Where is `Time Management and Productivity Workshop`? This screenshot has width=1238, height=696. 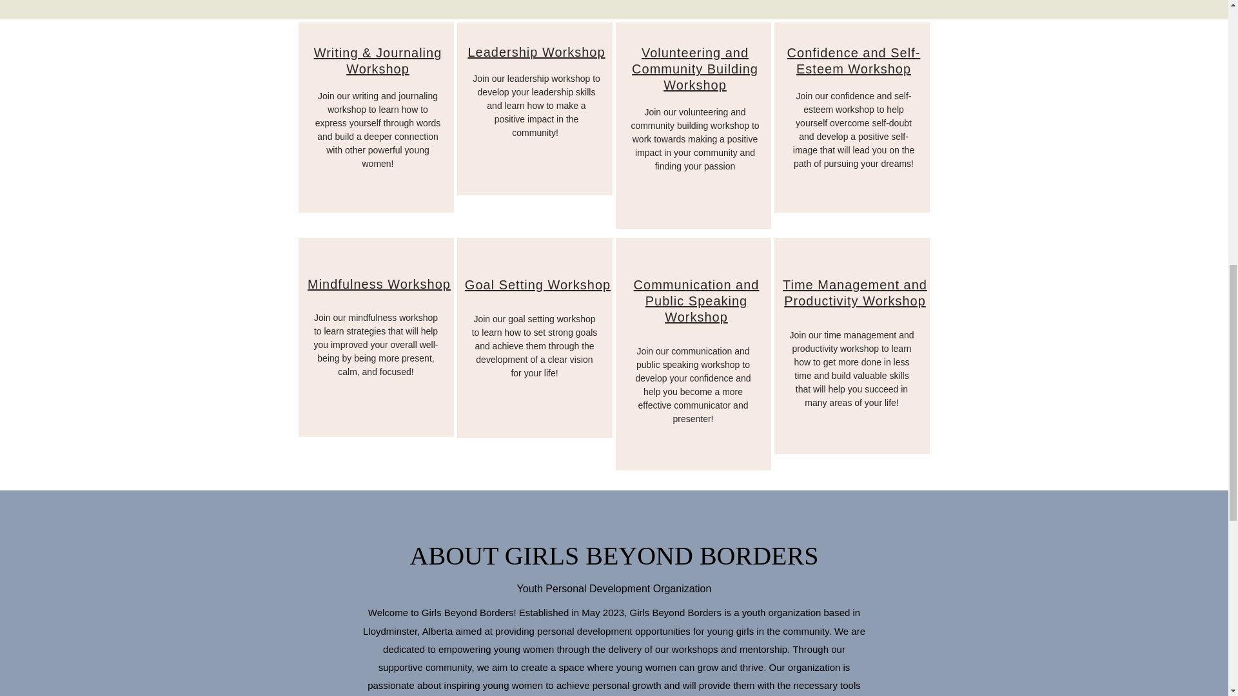 Time Management and Productivity Workshop is located at coordinates (855, 293).